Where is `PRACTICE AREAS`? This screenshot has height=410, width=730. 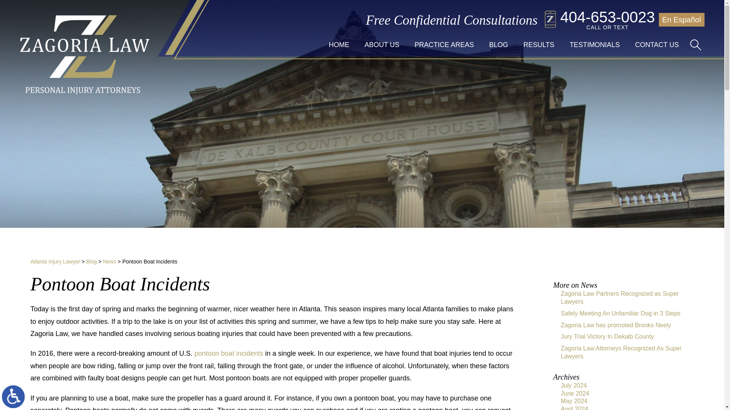
PRACTICE AREAS is located at coordinates (600, 19).